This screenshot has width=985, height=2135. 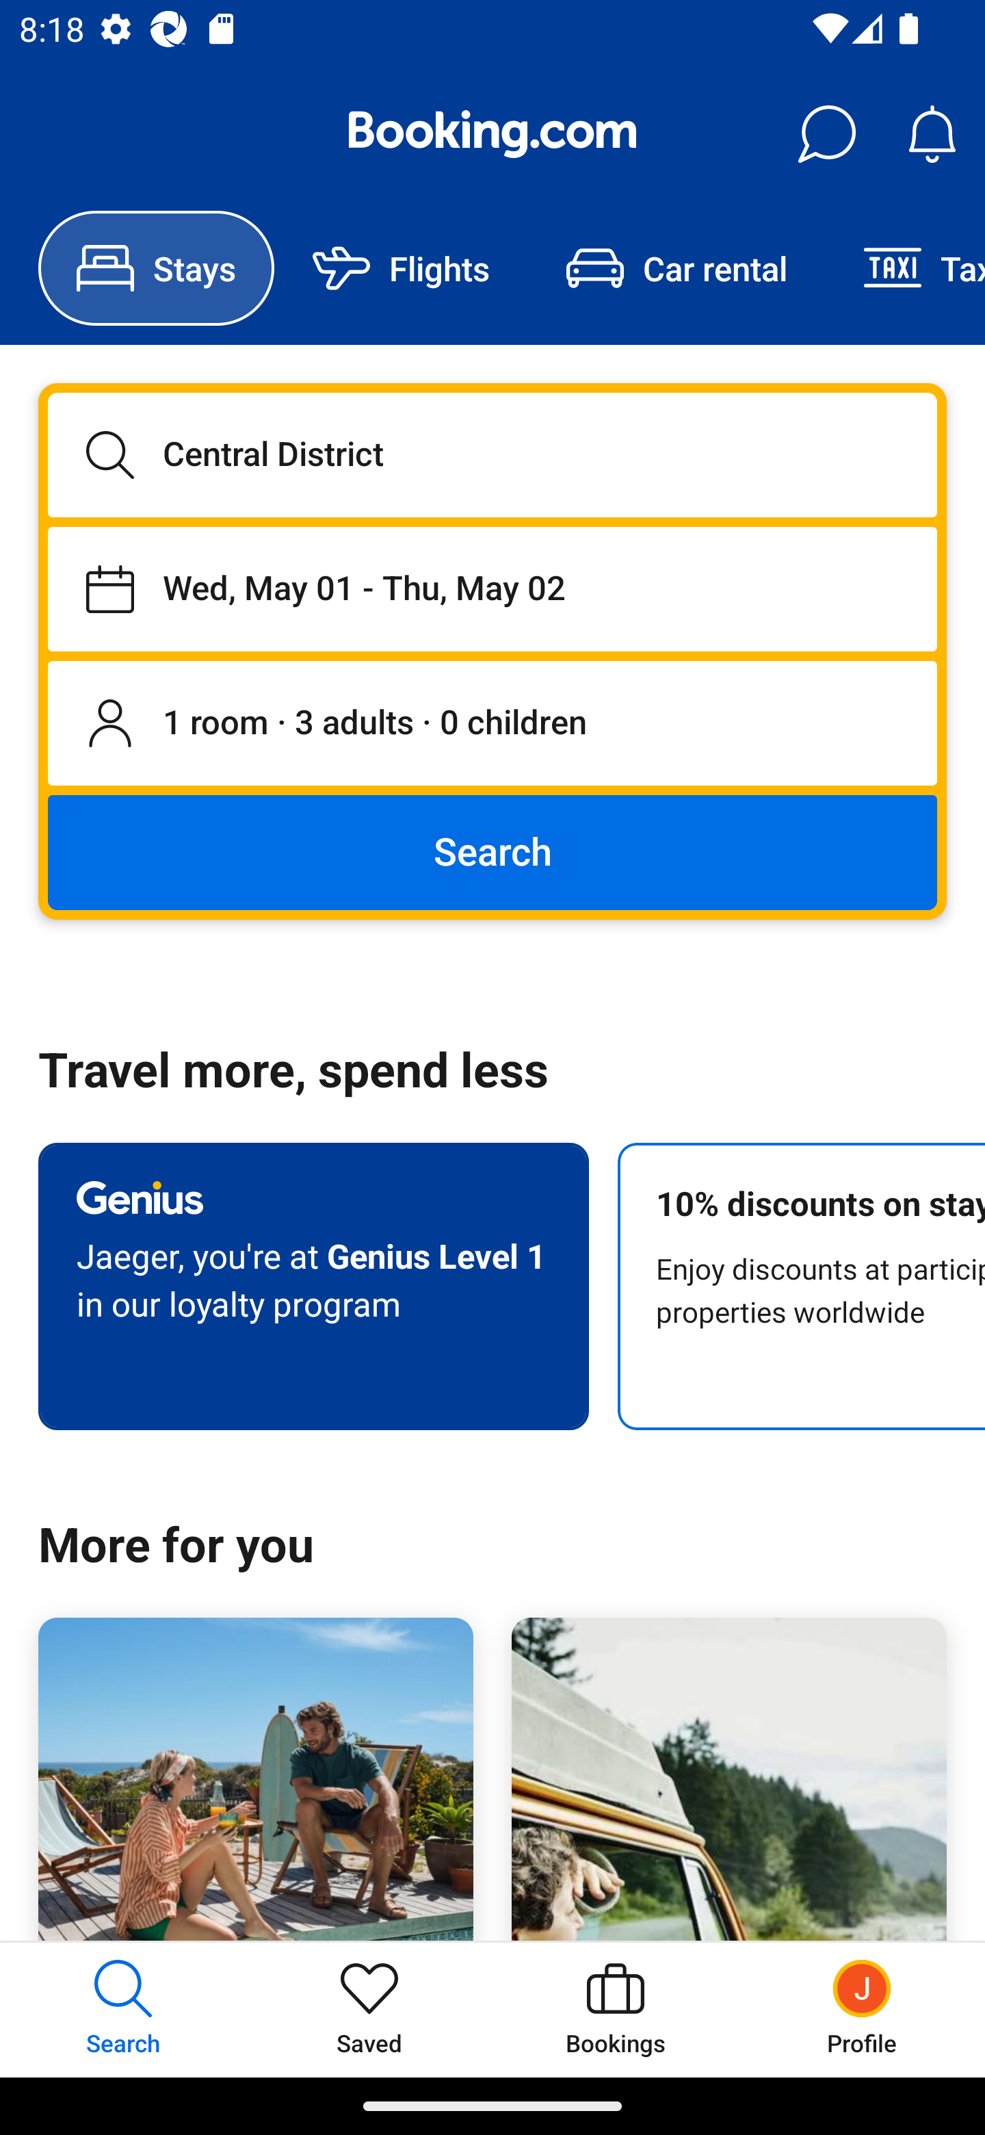 What do you see at coordinates (492, 724) in the screenshot?
I see `1 room, 3 adults, 0 children` at bounding box center [492, 724].